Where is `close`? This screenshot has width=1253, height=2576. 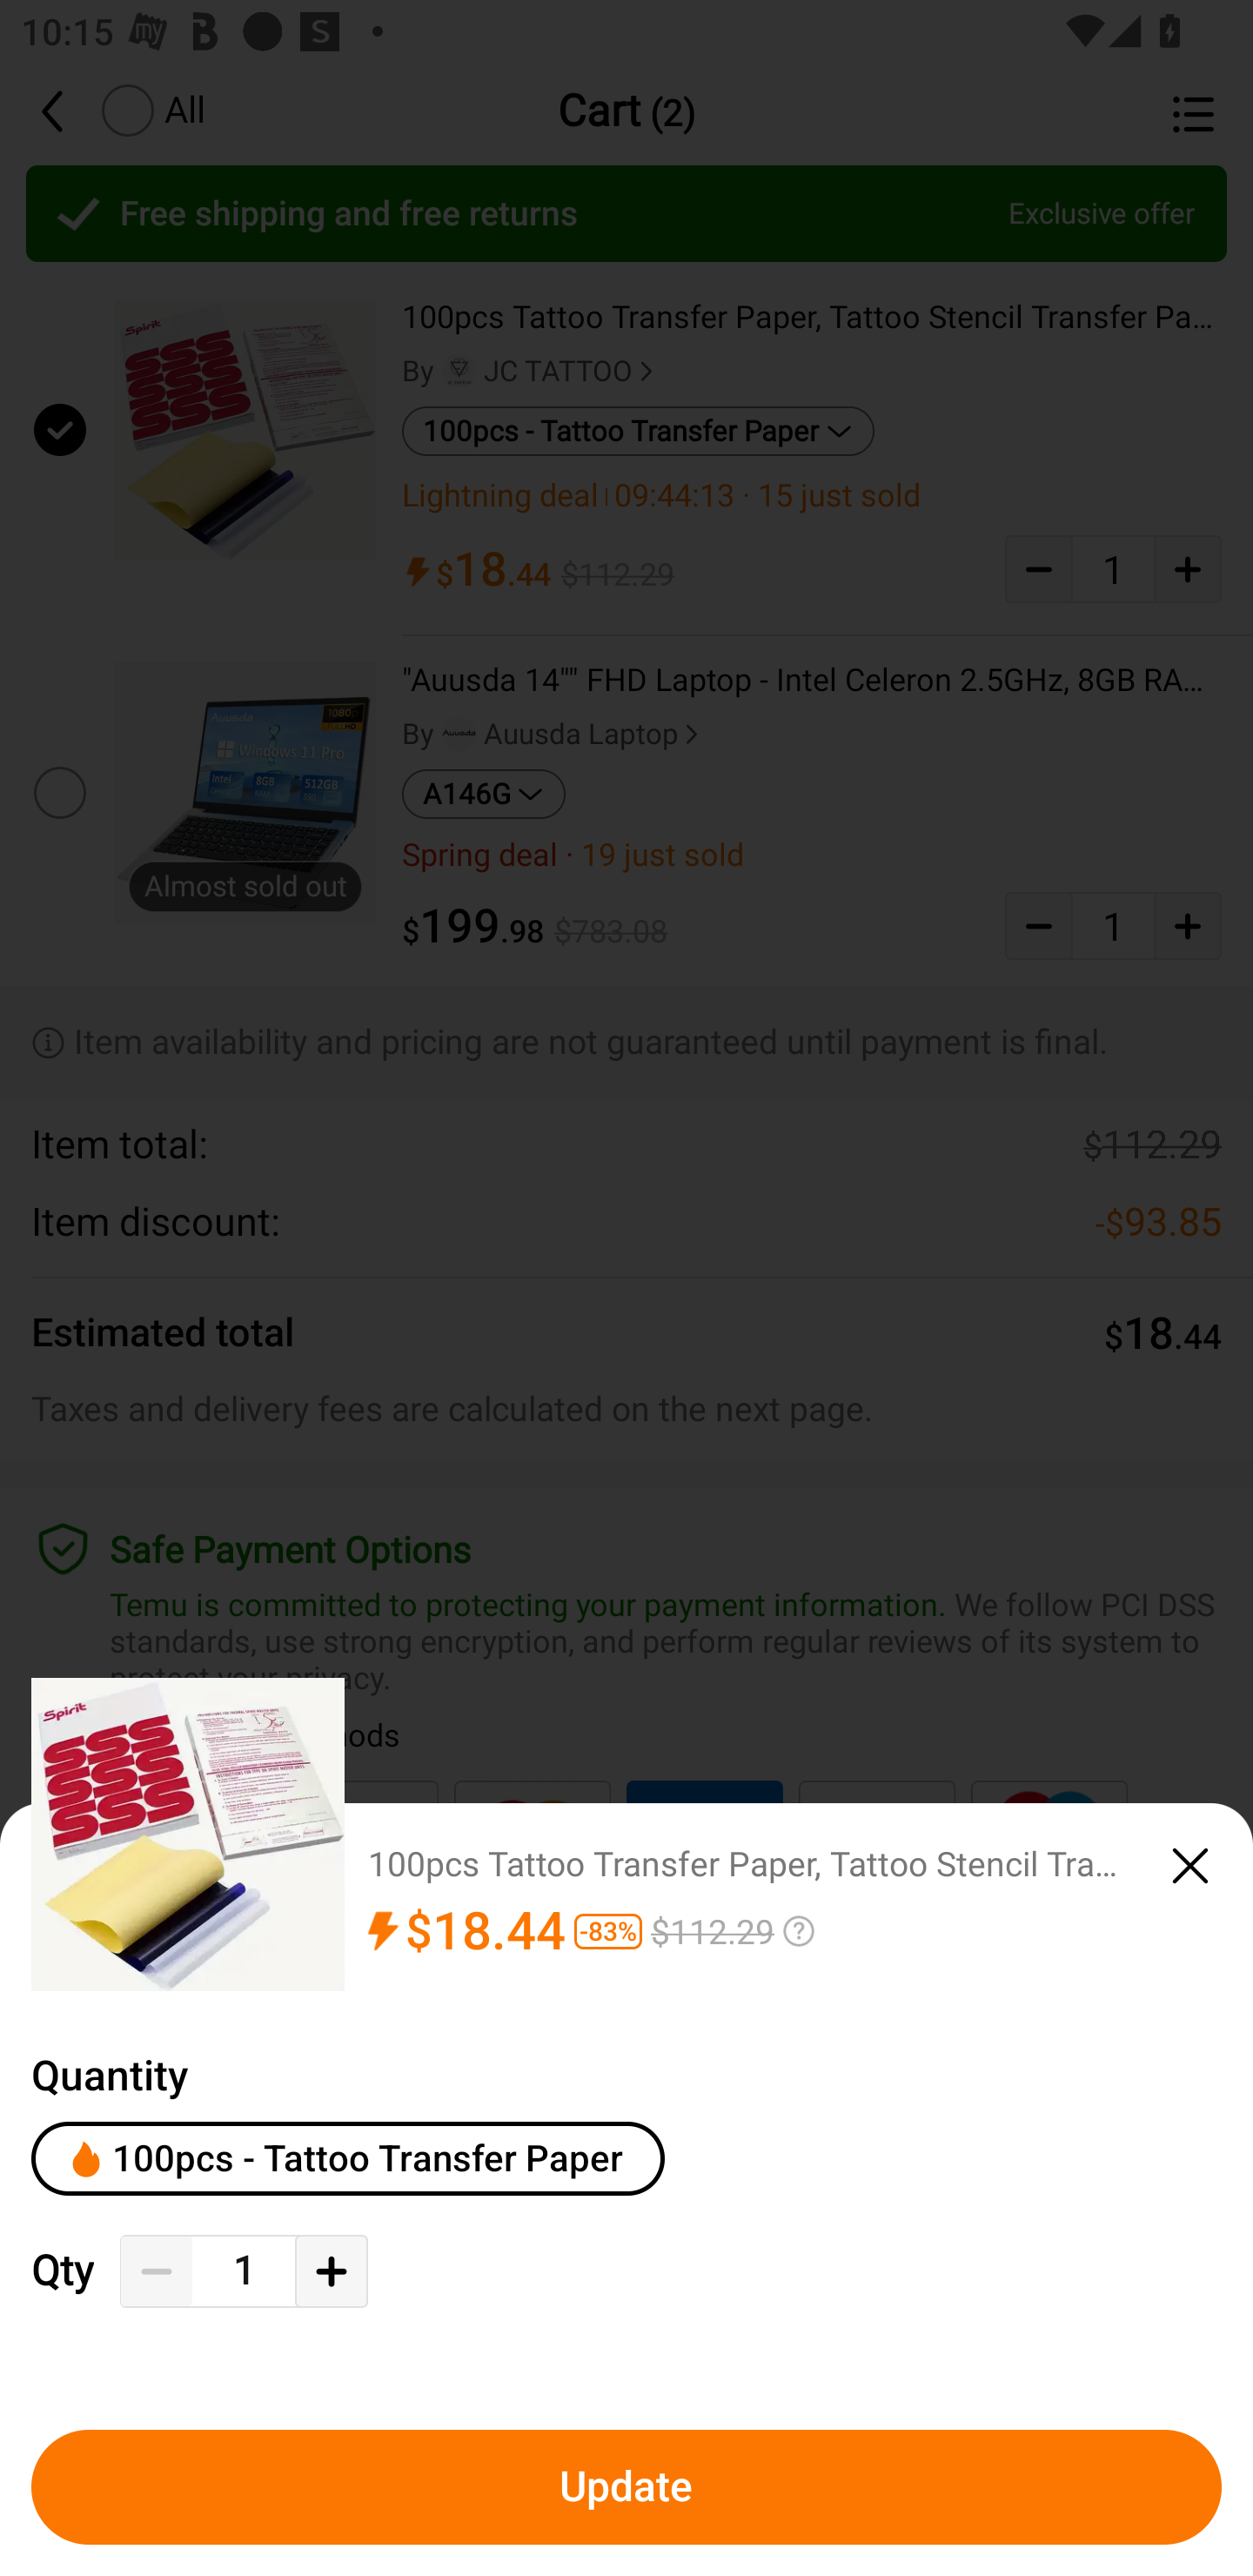
close is located at coordinates (1190, 1866).